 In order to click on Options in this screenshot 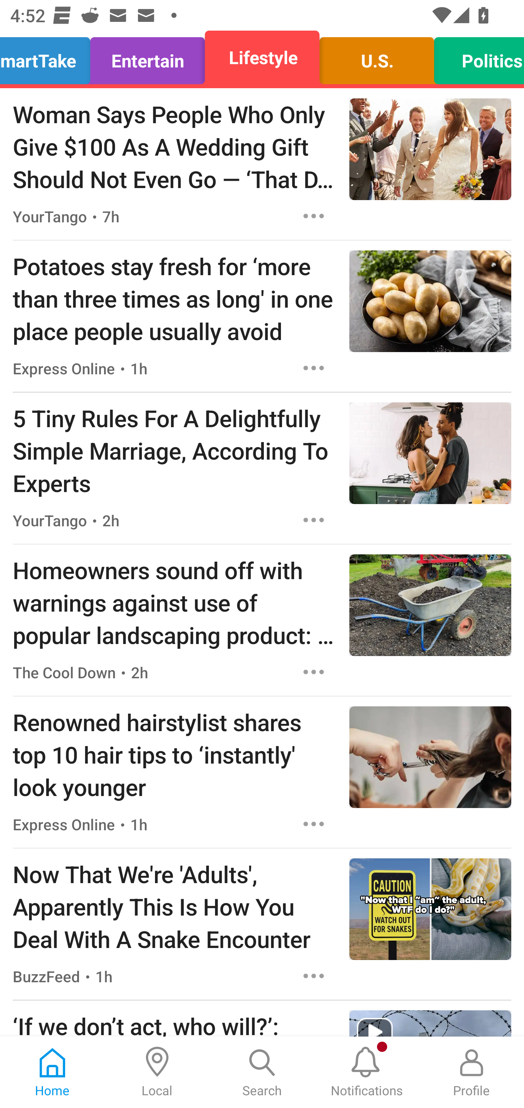, I will do `click(314, 824)`.